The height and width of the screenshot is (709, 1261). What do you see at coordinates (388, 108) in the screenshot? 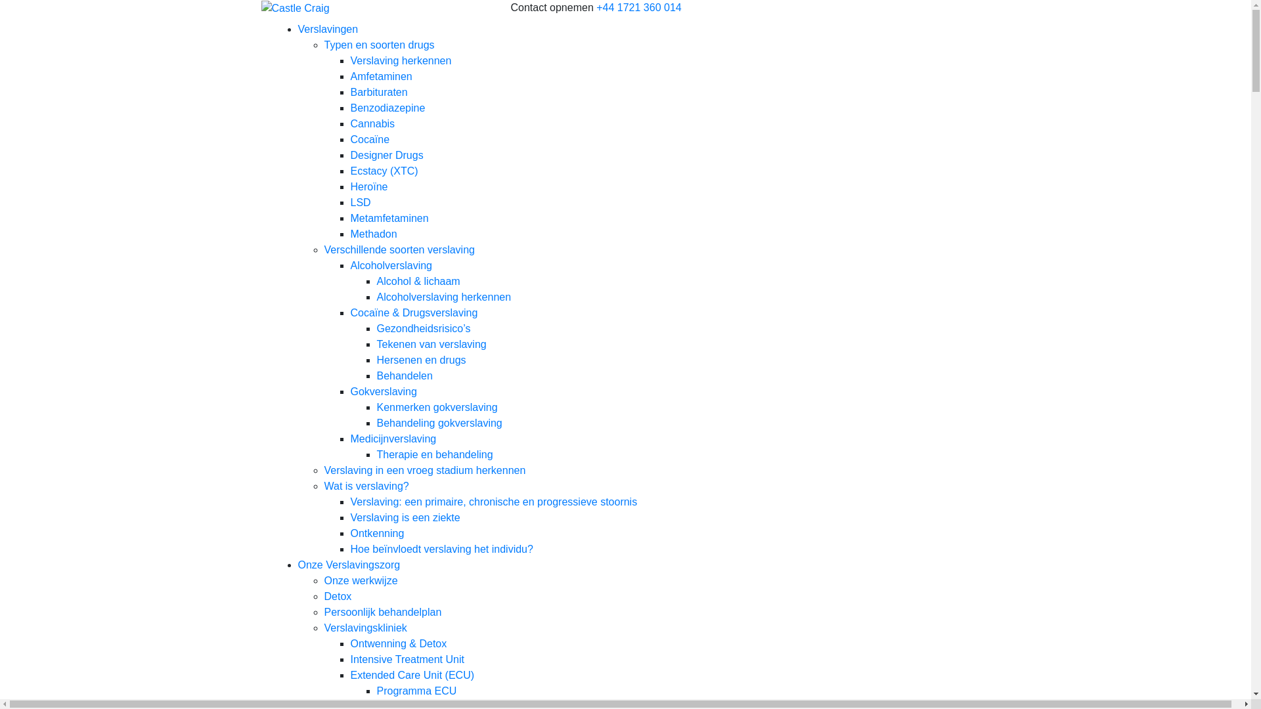
I see `Benzodiazepine` at bounding box center [388, 108].